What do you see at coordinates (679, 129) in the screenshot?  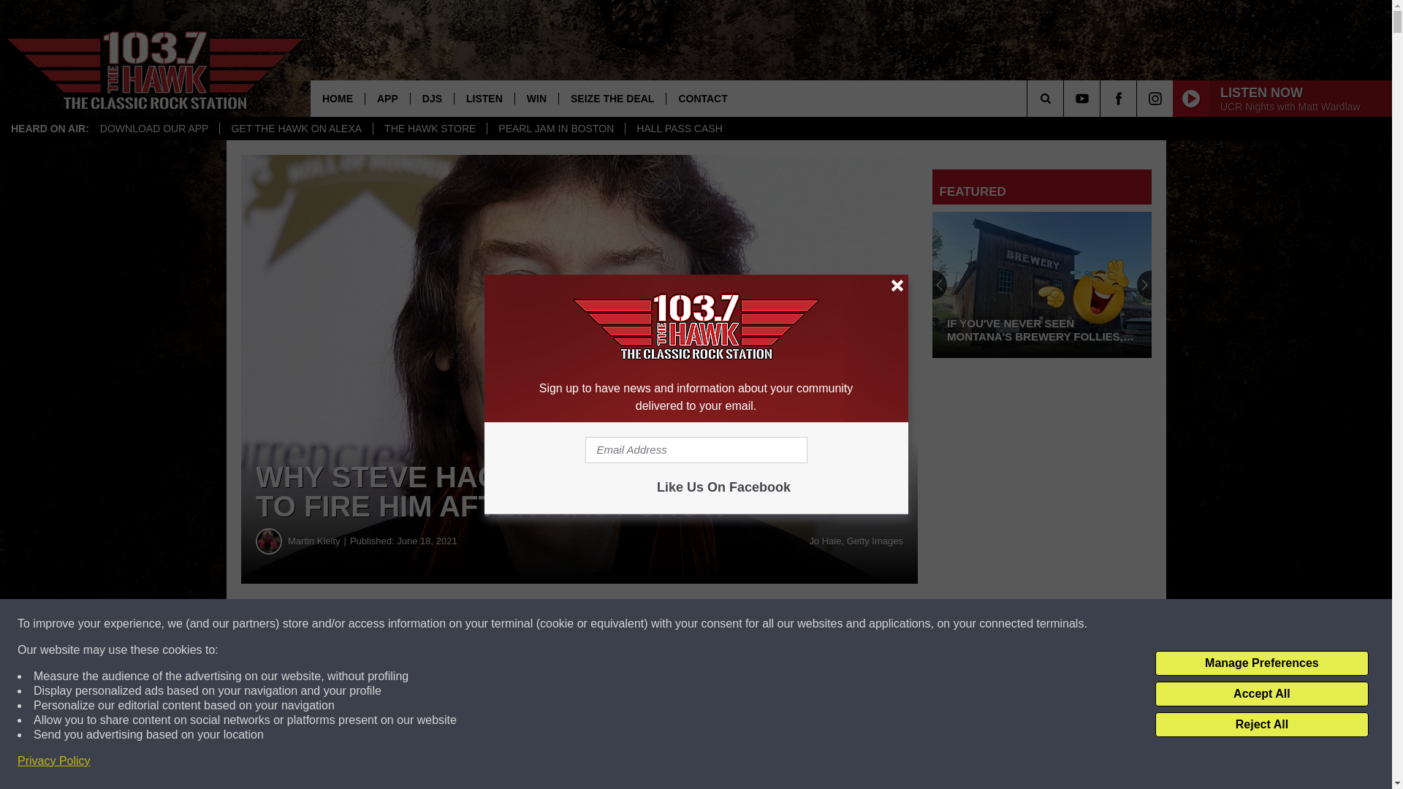 I see `HALL PASS CASH` at bounding box center [679, 129].